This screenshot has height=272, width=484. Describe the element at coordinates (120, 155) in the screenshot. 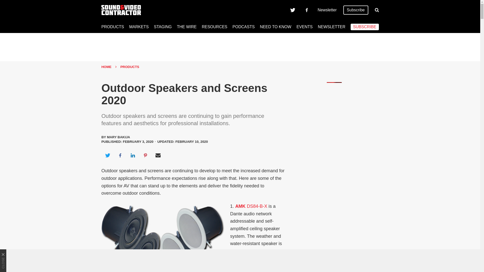

I see `Share on Facebook` at that location.